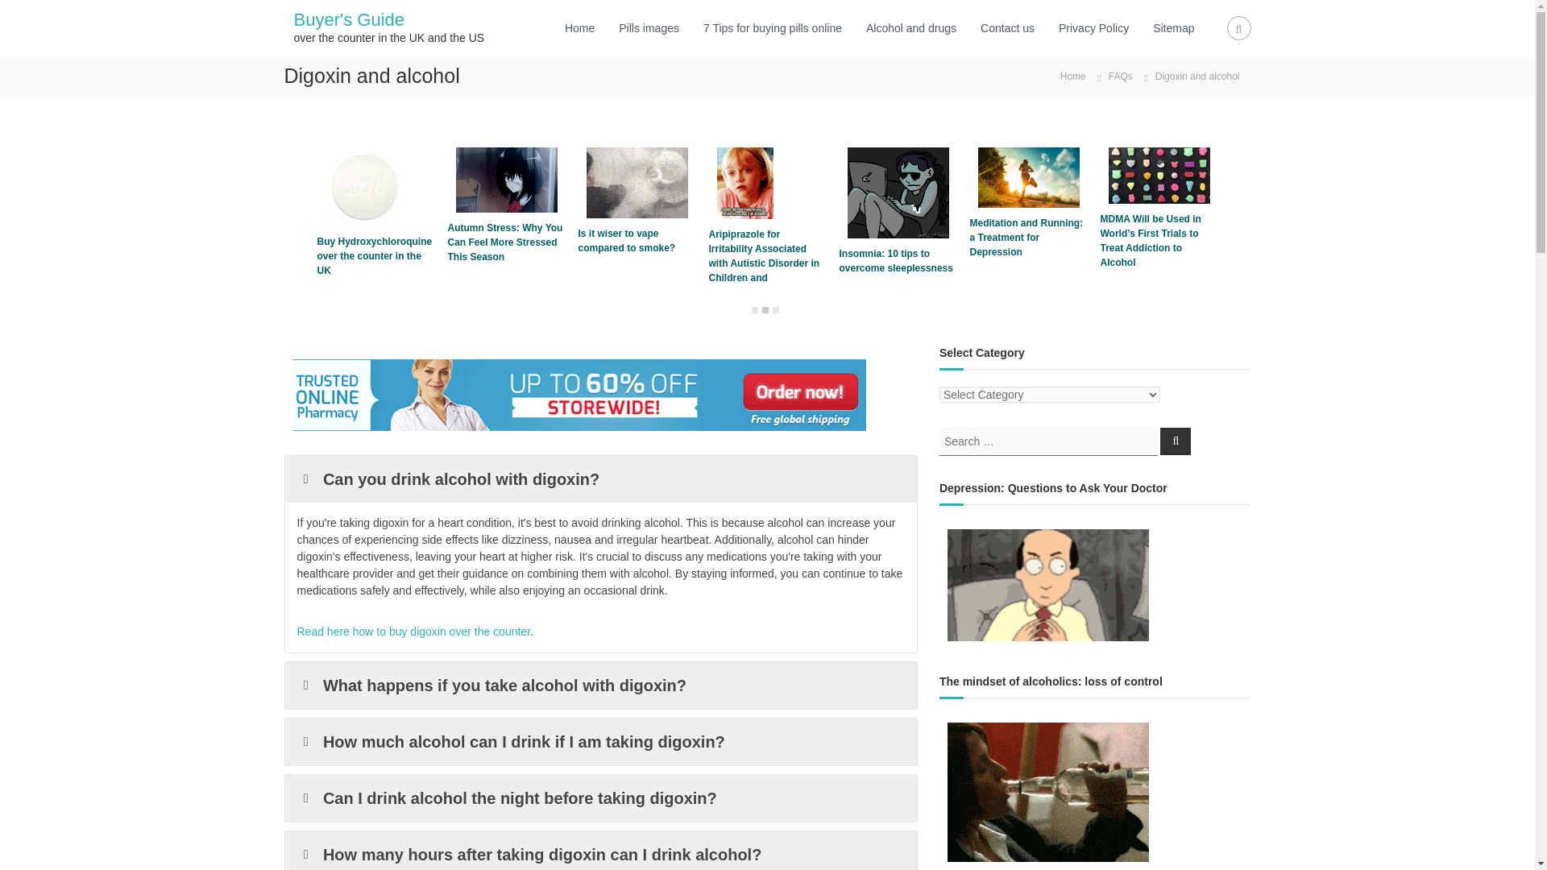  What do you see at coordinates (649, 27) in the screenshot?
I see `Pills images` at bounding box center [649, 27].